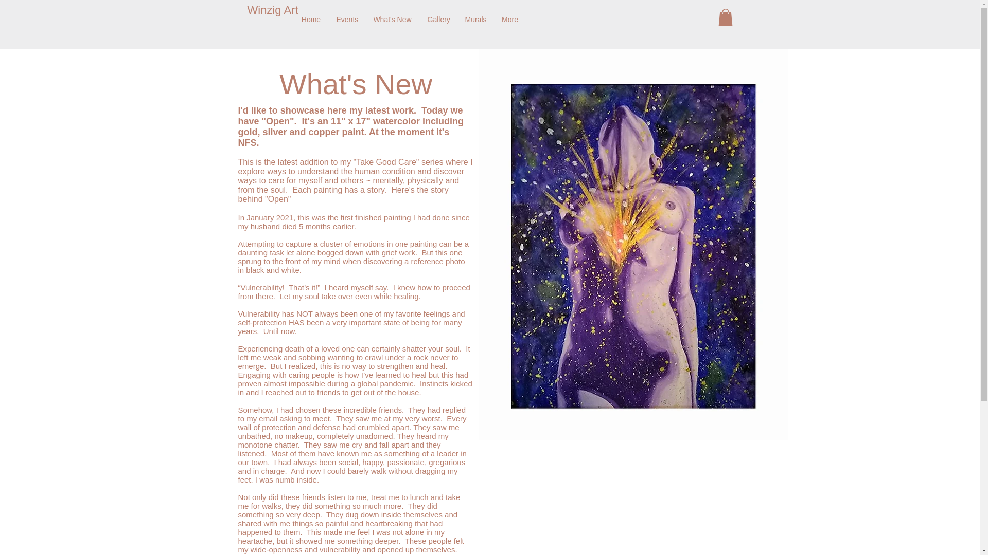 This screenshot has height=555, width=988. Describe the element at coordinates (311, 20) in the screenshot. I see `Home` at that location.